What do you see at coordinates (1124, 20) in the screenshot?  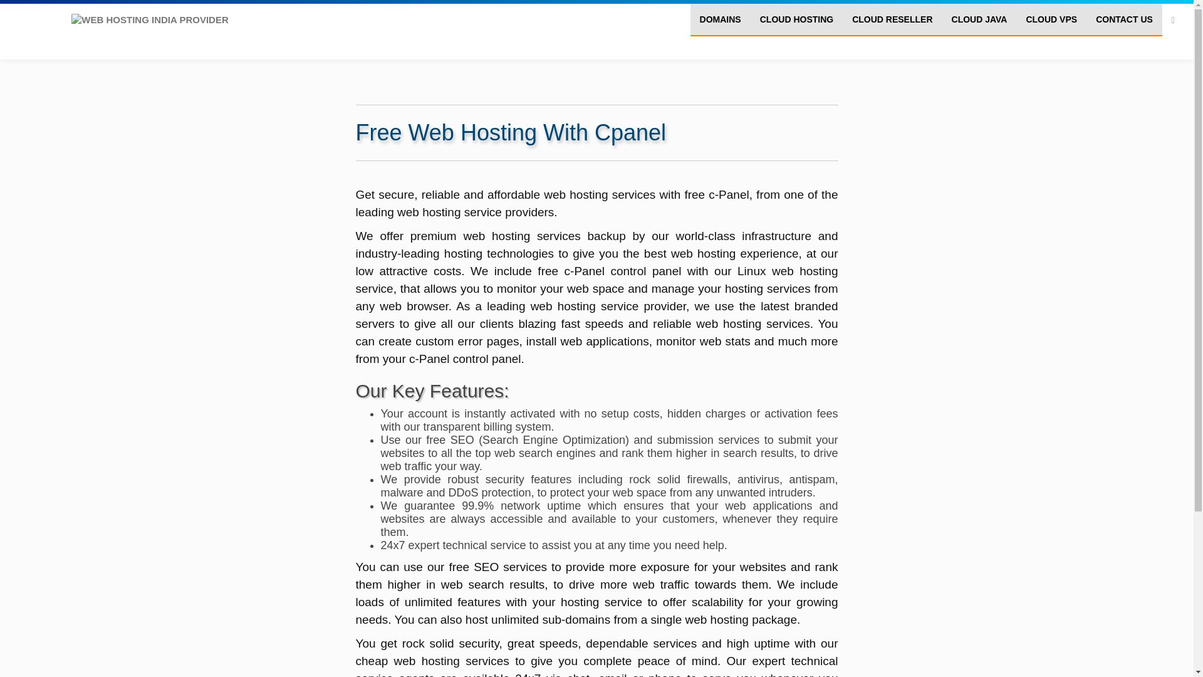 I see `CONTACT US` at bounding box center [1124, 20].